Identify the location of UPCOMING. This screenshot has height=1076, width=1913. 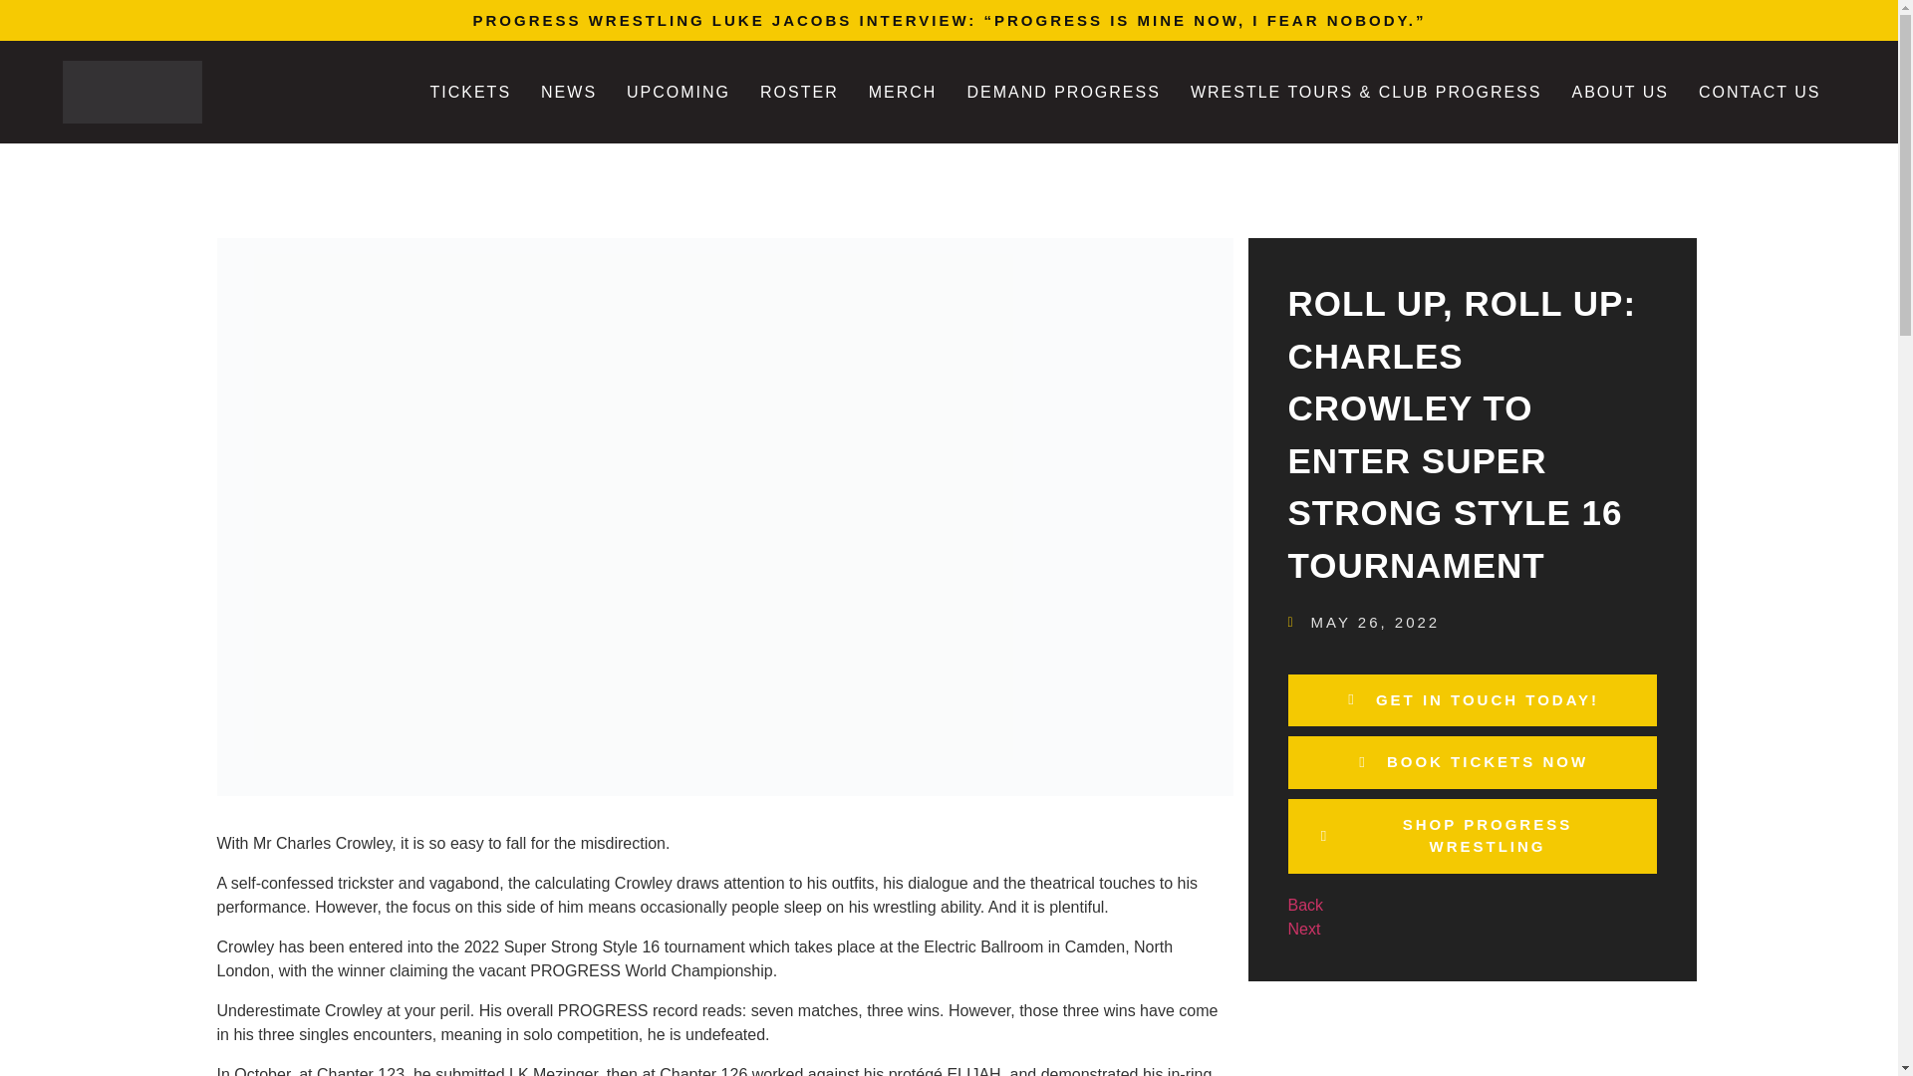
(679, 92).